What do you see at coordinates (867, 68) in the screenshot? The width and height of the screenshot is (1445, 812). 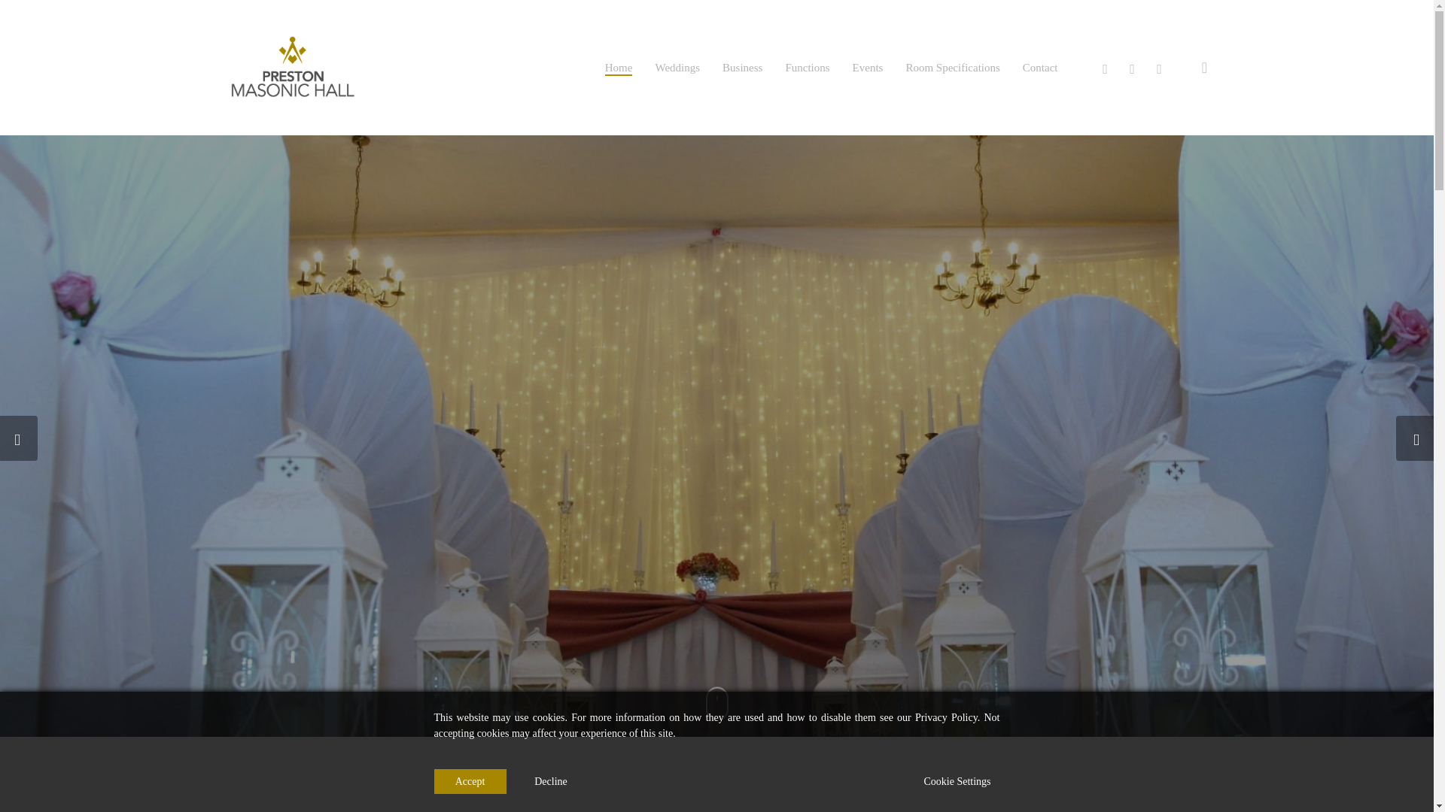 I see `Events` at bounding box center [867, 68].